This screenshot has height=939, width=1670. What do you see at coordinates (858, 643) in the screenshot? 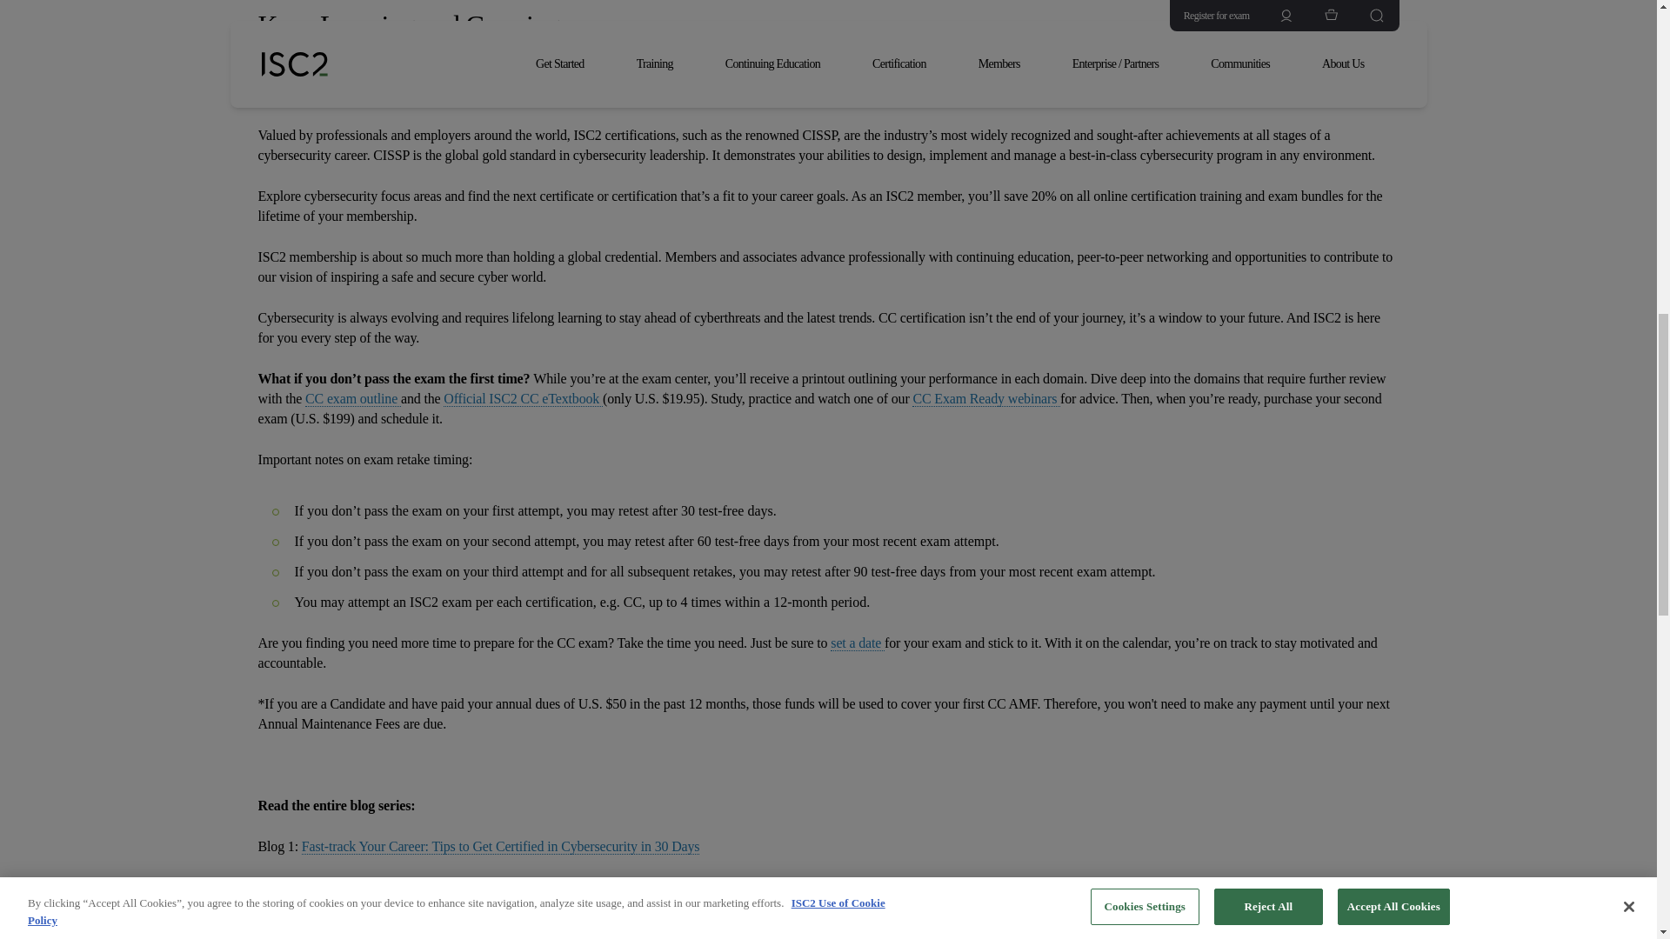
I see `set a date` at bounding box center [858, 643].